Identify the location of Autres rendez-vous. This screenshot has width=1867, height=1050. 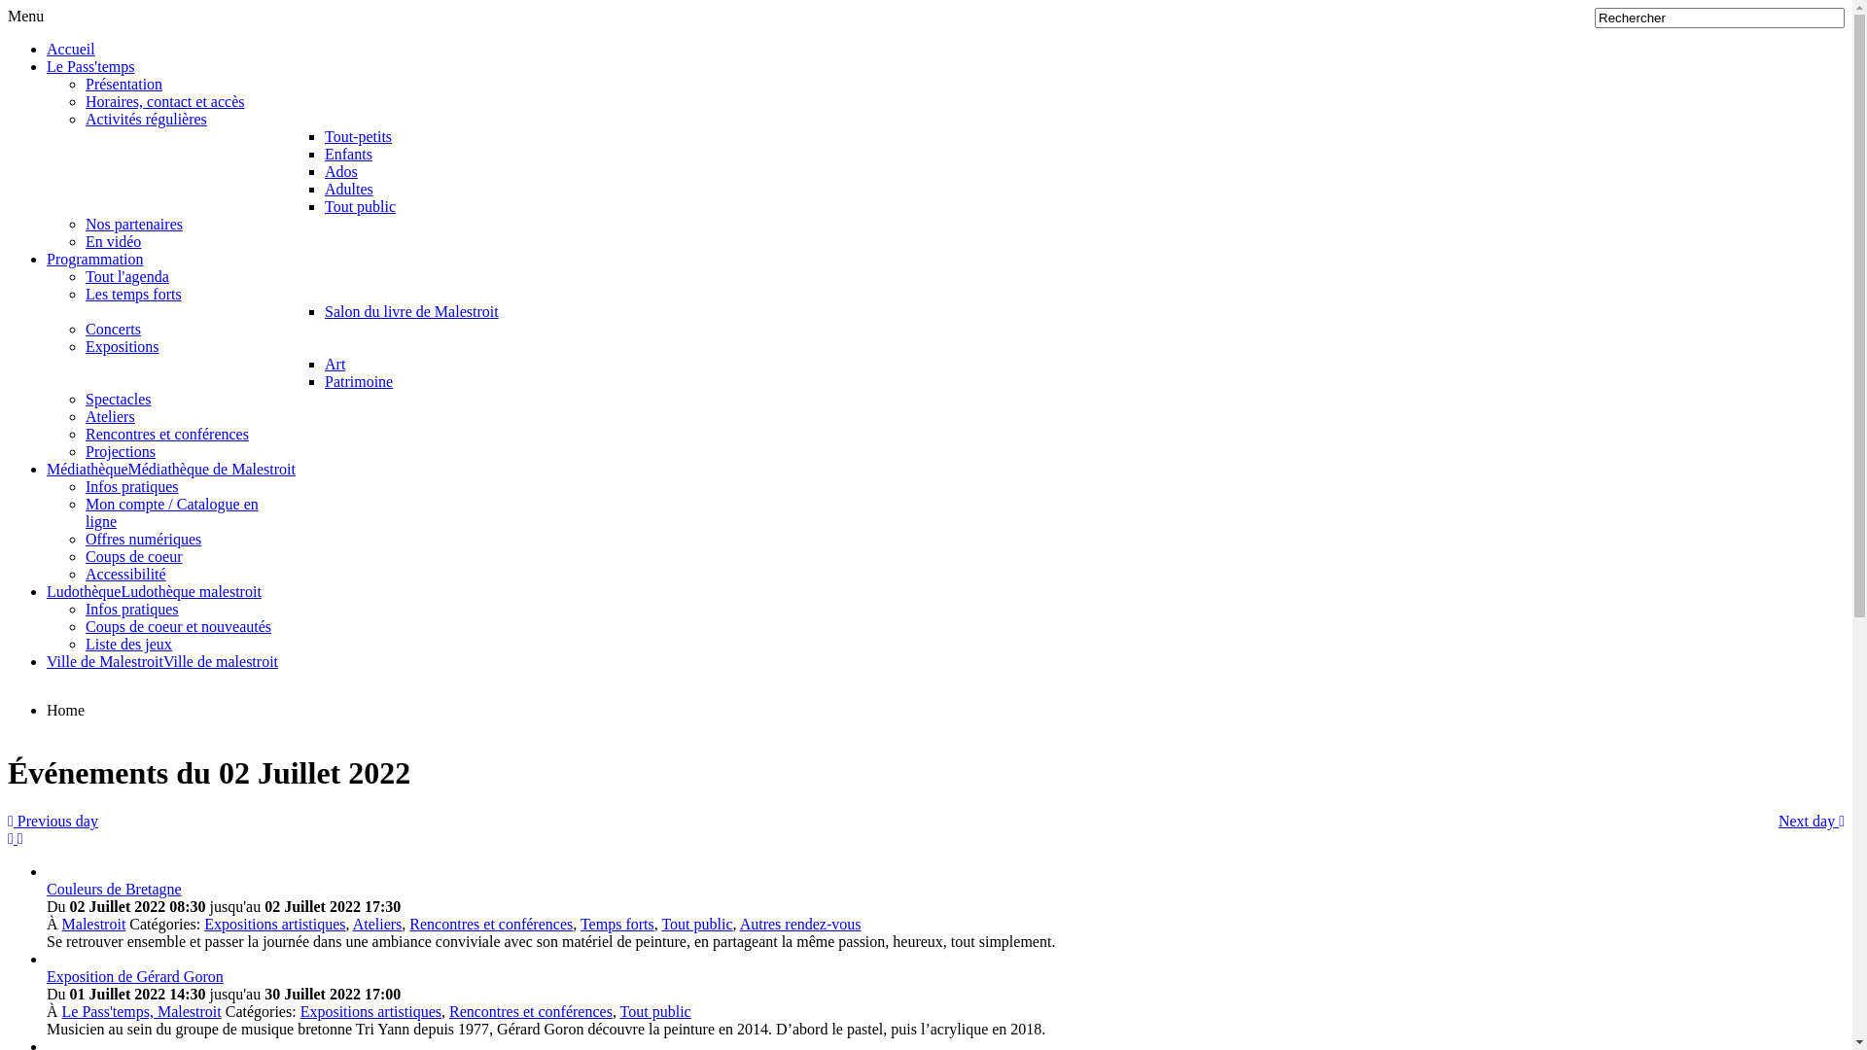
(801, 924).